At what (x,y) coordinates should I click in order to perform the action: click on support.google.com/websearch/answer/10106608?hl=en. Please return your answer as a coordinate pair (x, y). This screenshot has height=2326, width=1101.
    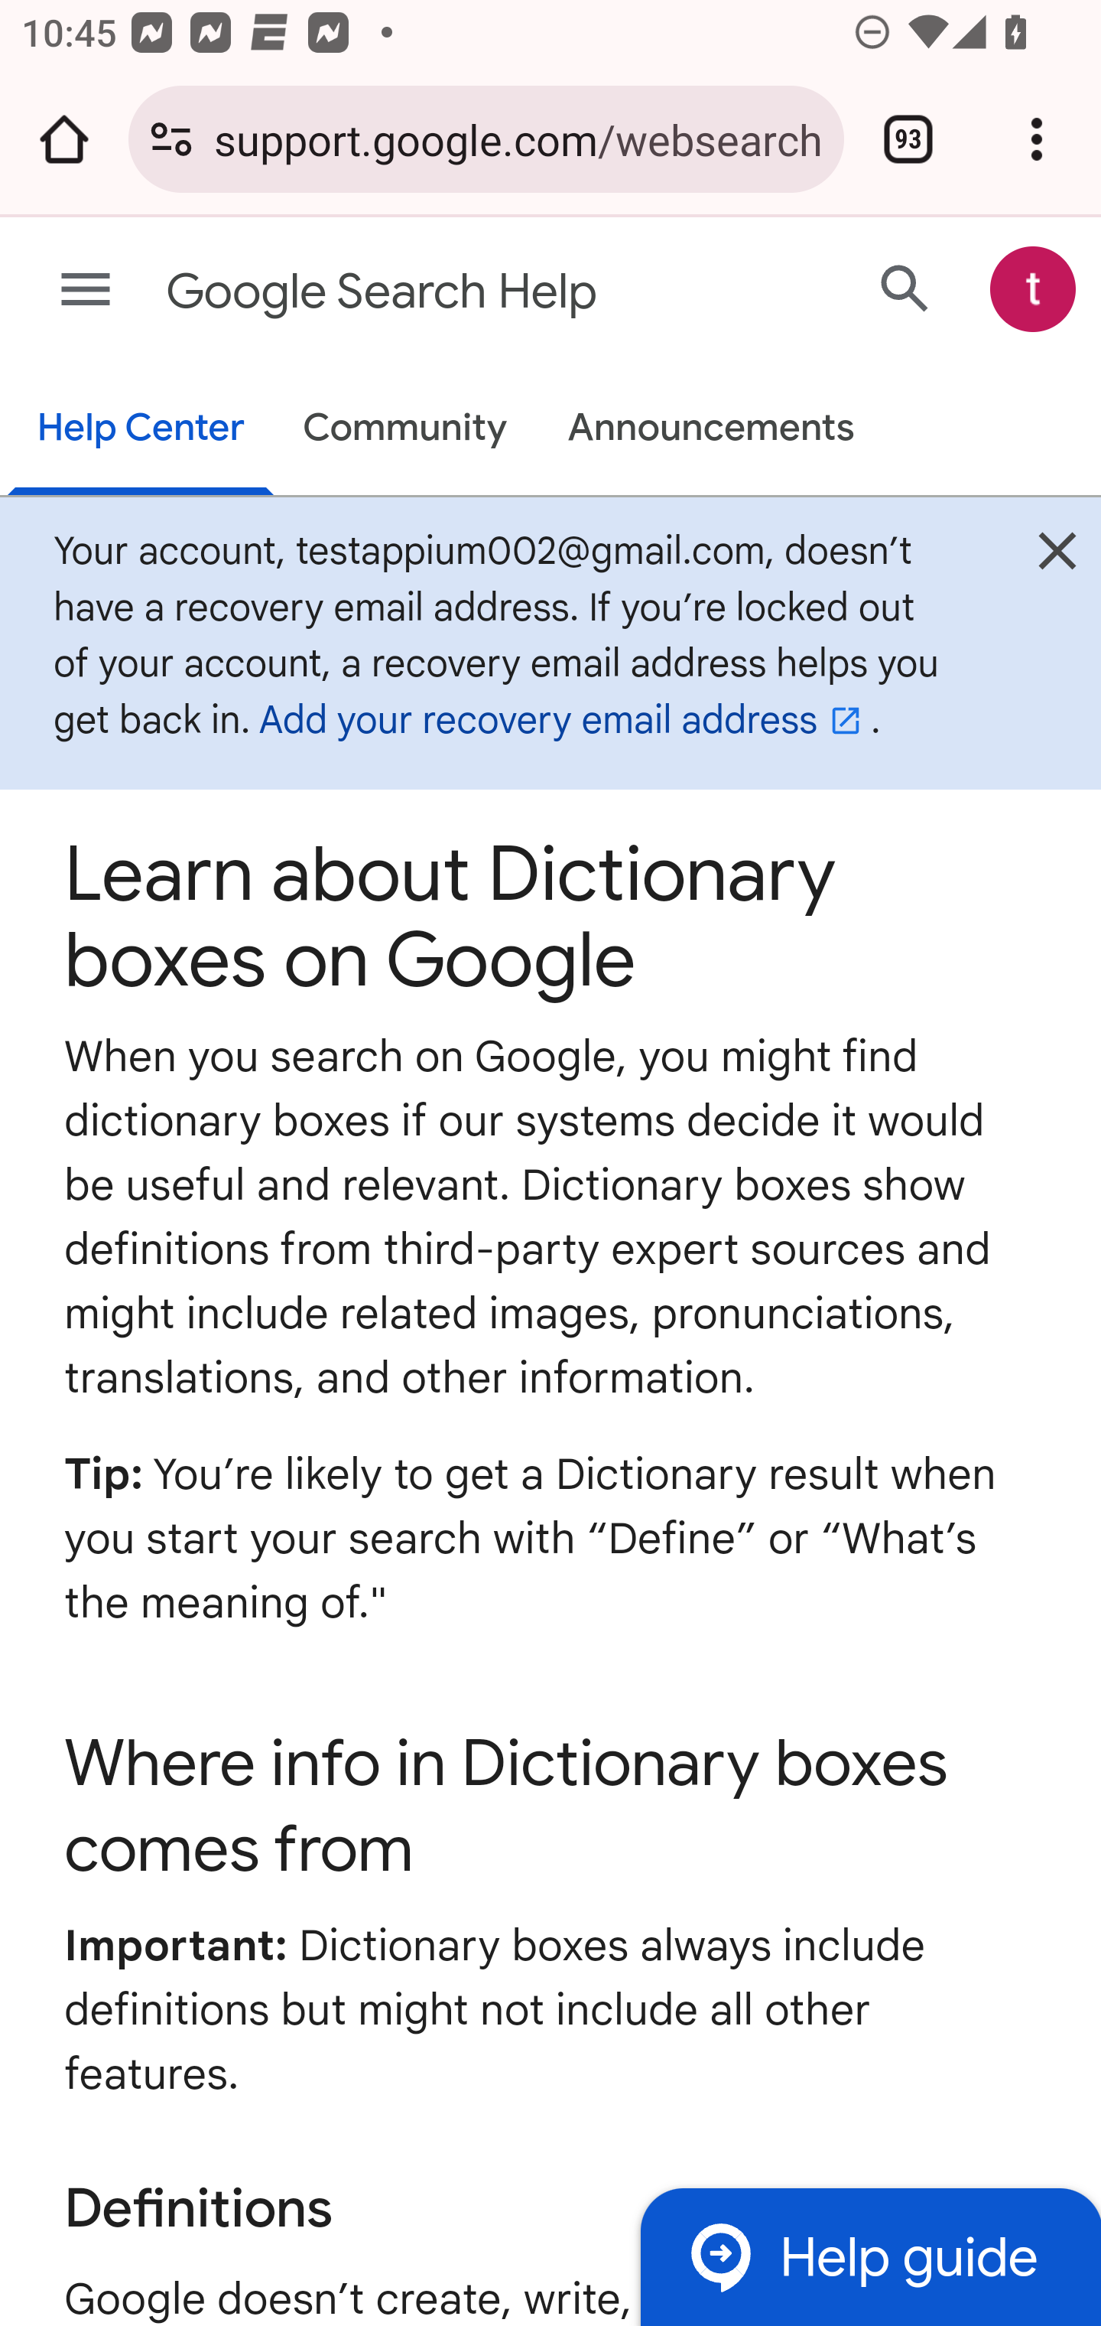
    Looking at the image, I should click on (518, 138).